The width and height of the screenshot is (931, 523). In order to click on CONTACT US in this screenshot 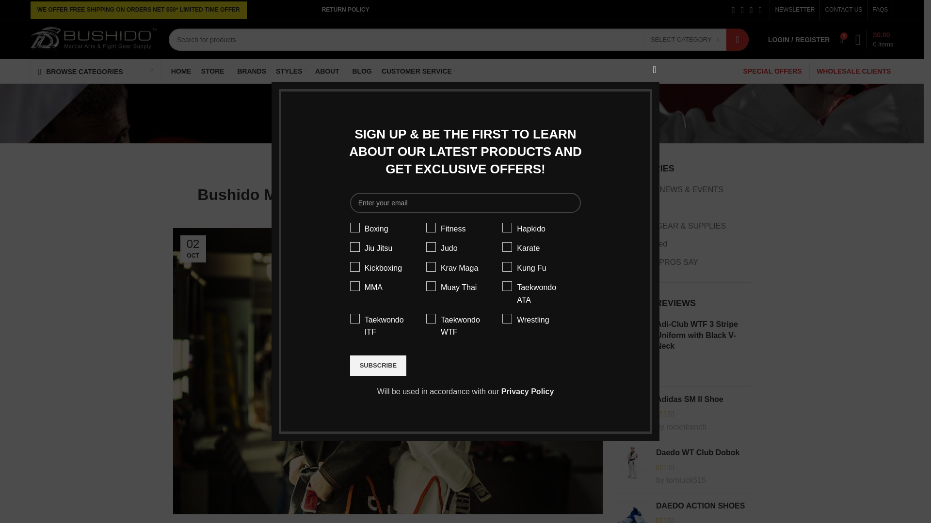, I will do `click(843, 10)`.